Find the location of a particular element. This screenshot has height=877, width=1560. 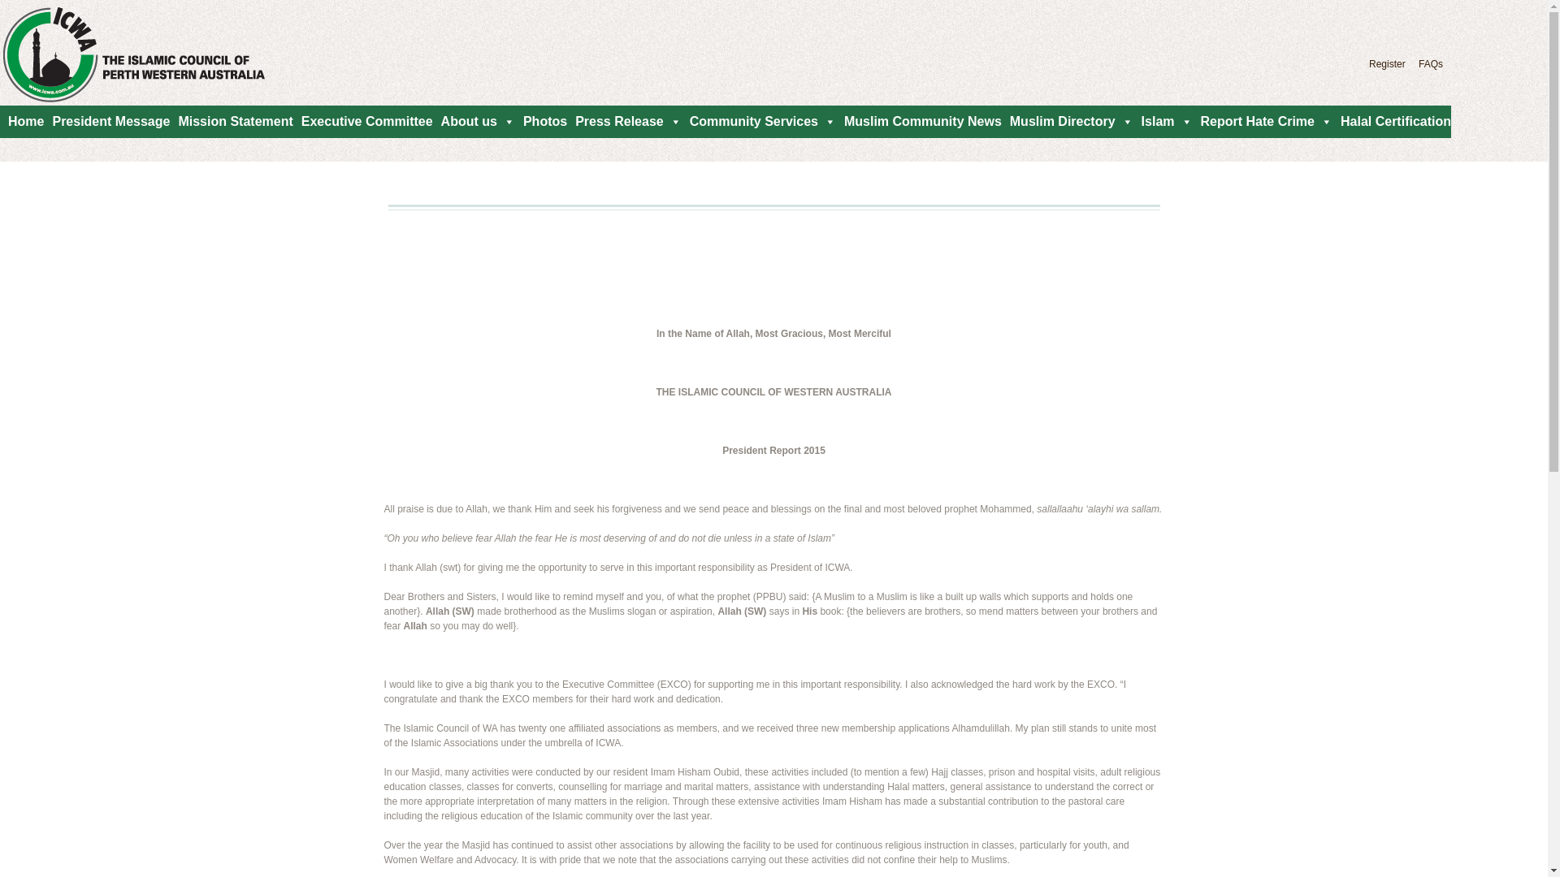

Islam is located at coordinates (1163, 122).